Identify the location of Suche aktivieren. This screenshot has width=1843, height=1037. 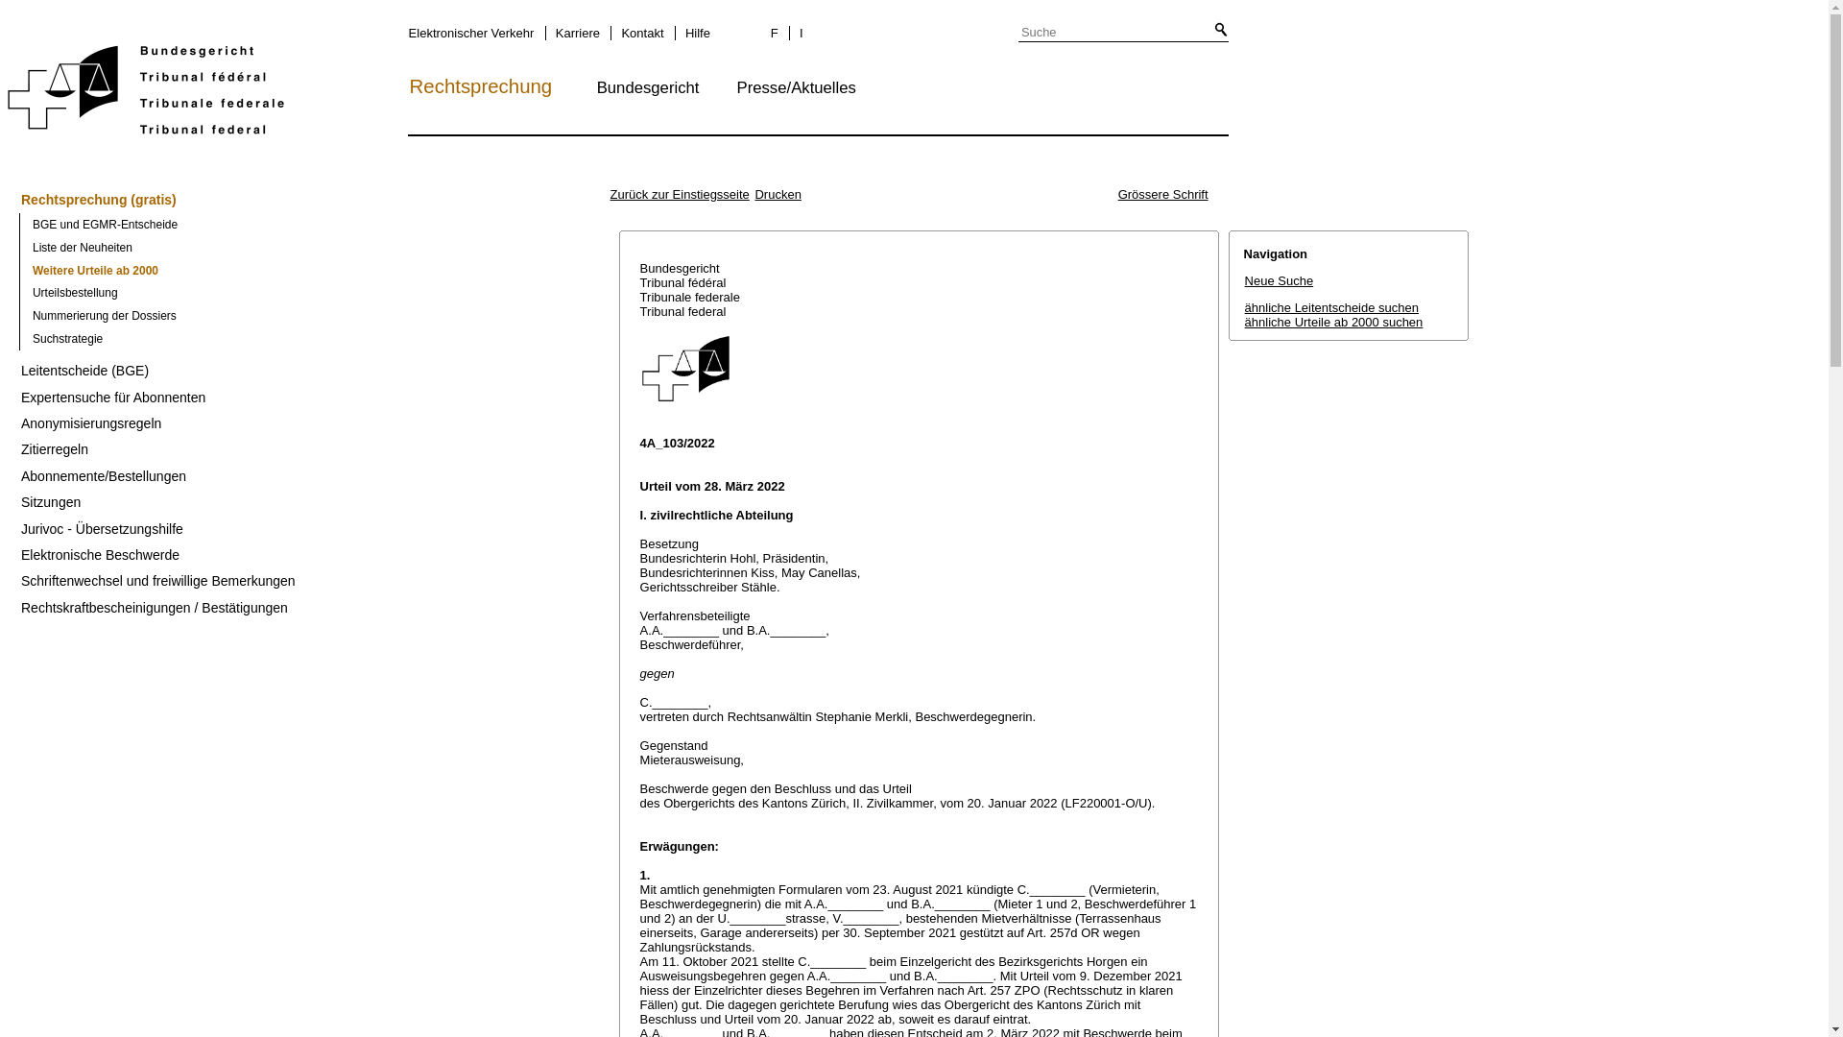
(1217, 31).